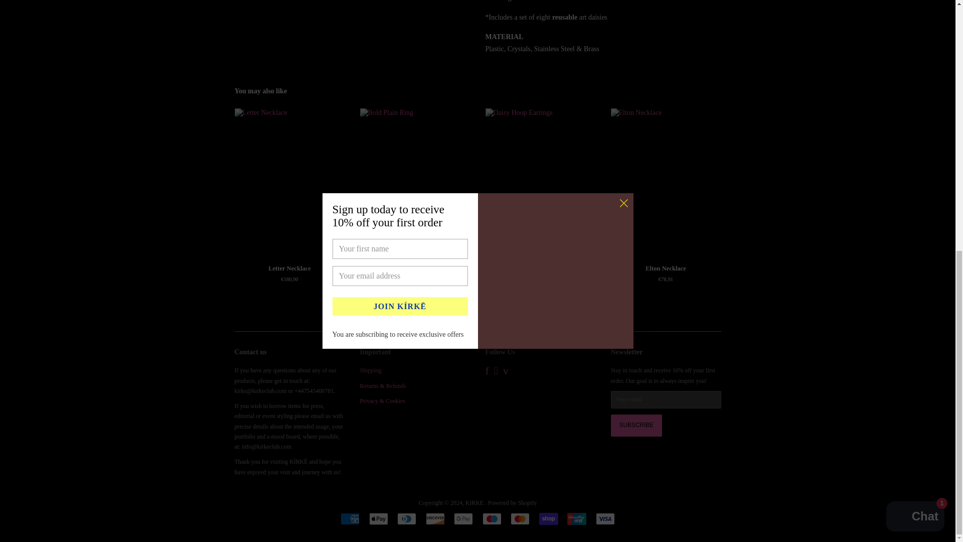  I want to click on Privacy Policy, so click(383, 400).